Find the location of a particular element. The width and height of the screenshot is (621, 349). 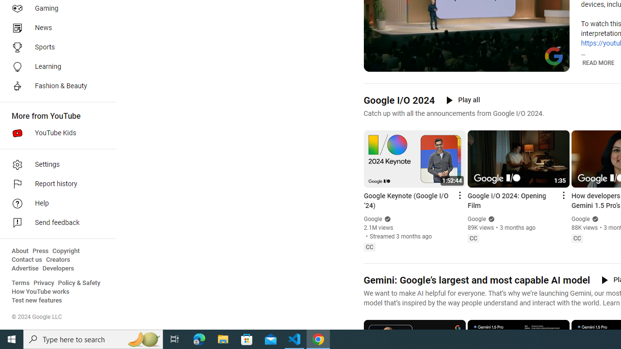

Google Chrome - 1 running window is located at coordinates (318, 339).